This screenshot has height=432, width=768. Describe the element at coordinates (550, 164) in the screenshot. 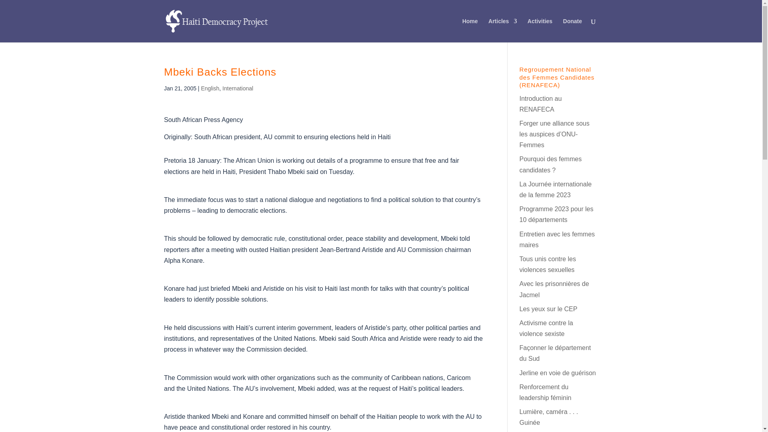

I see `Pourquoi des femmes candidates ?` at that location.